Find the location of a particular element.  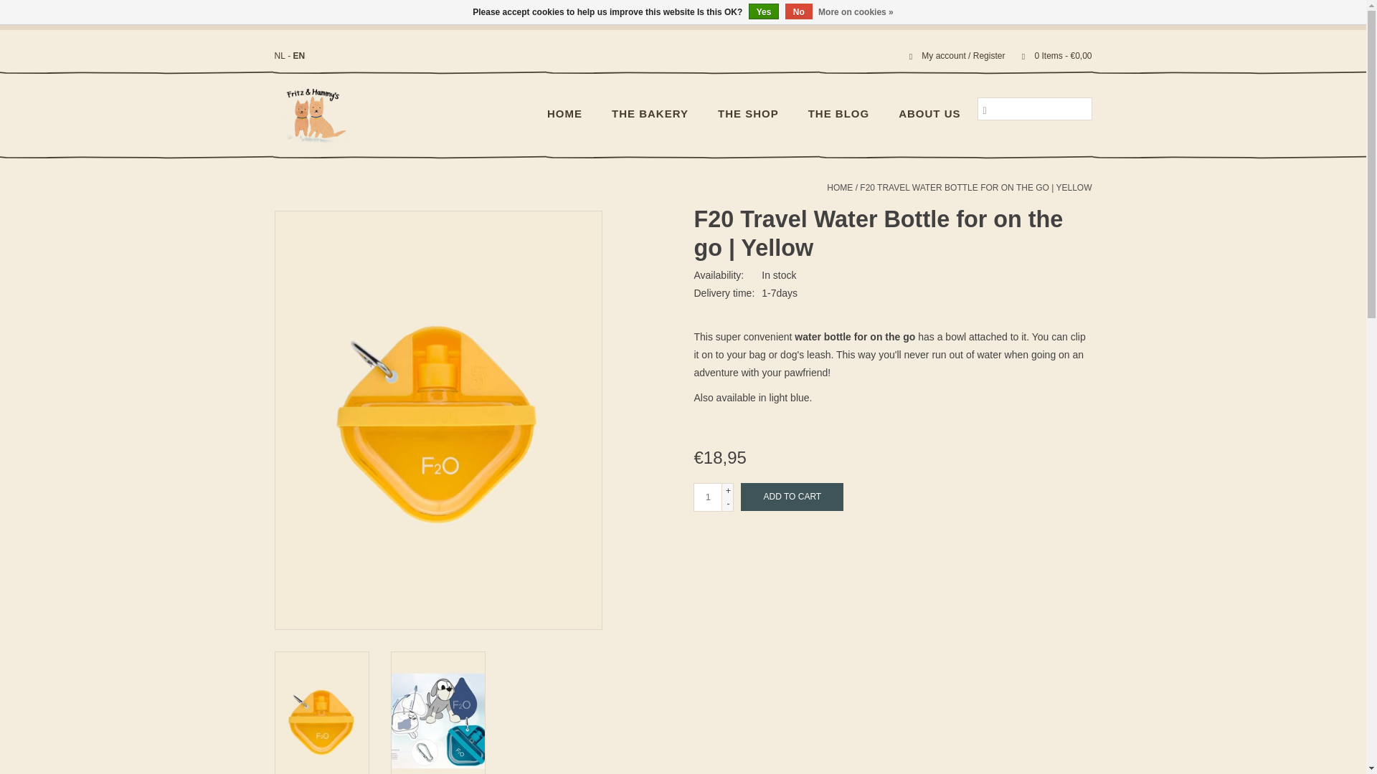

THE BAKERY is located at coordinates (650, 114).